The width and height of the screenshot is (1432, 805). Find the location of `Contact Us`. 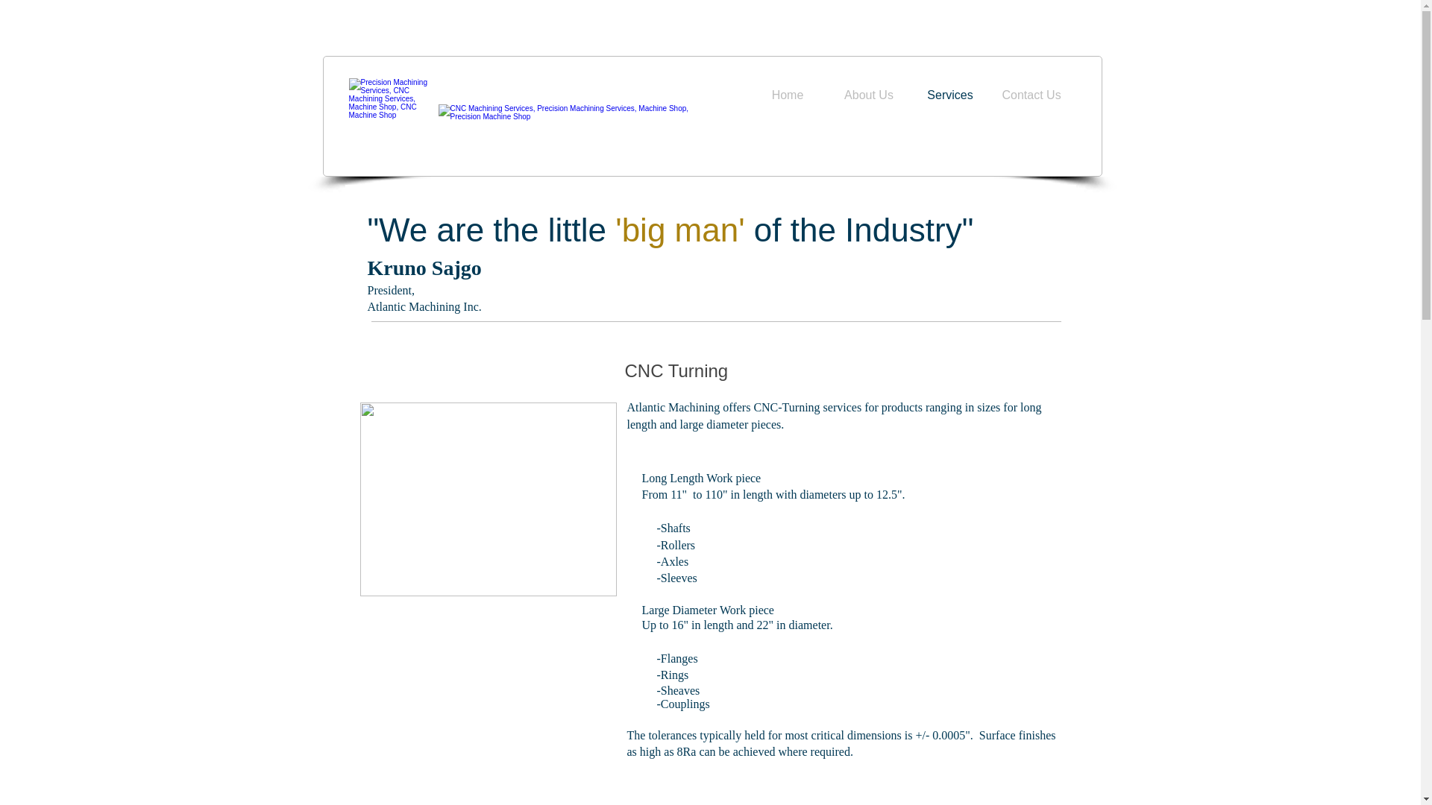

Contact Us is located at coordinates (1031, 95).